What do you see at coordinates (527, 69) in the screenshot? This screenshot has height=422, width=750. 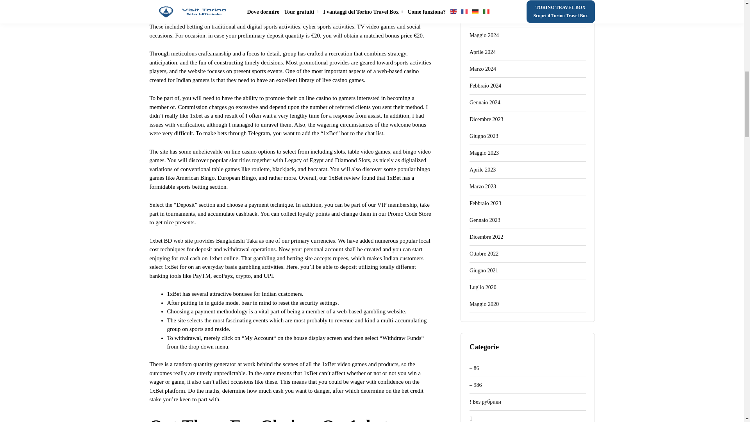 I see `Marzo 2024` at bounding box center [527, 69].